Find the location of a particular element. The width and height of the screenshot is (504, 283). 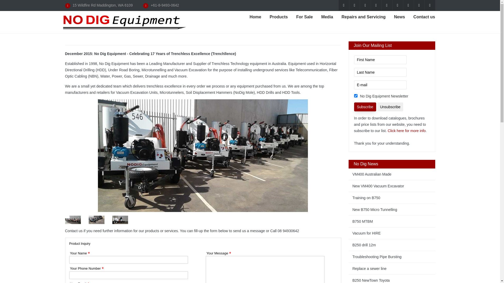

For Sale is located at coordinates (304, 17).